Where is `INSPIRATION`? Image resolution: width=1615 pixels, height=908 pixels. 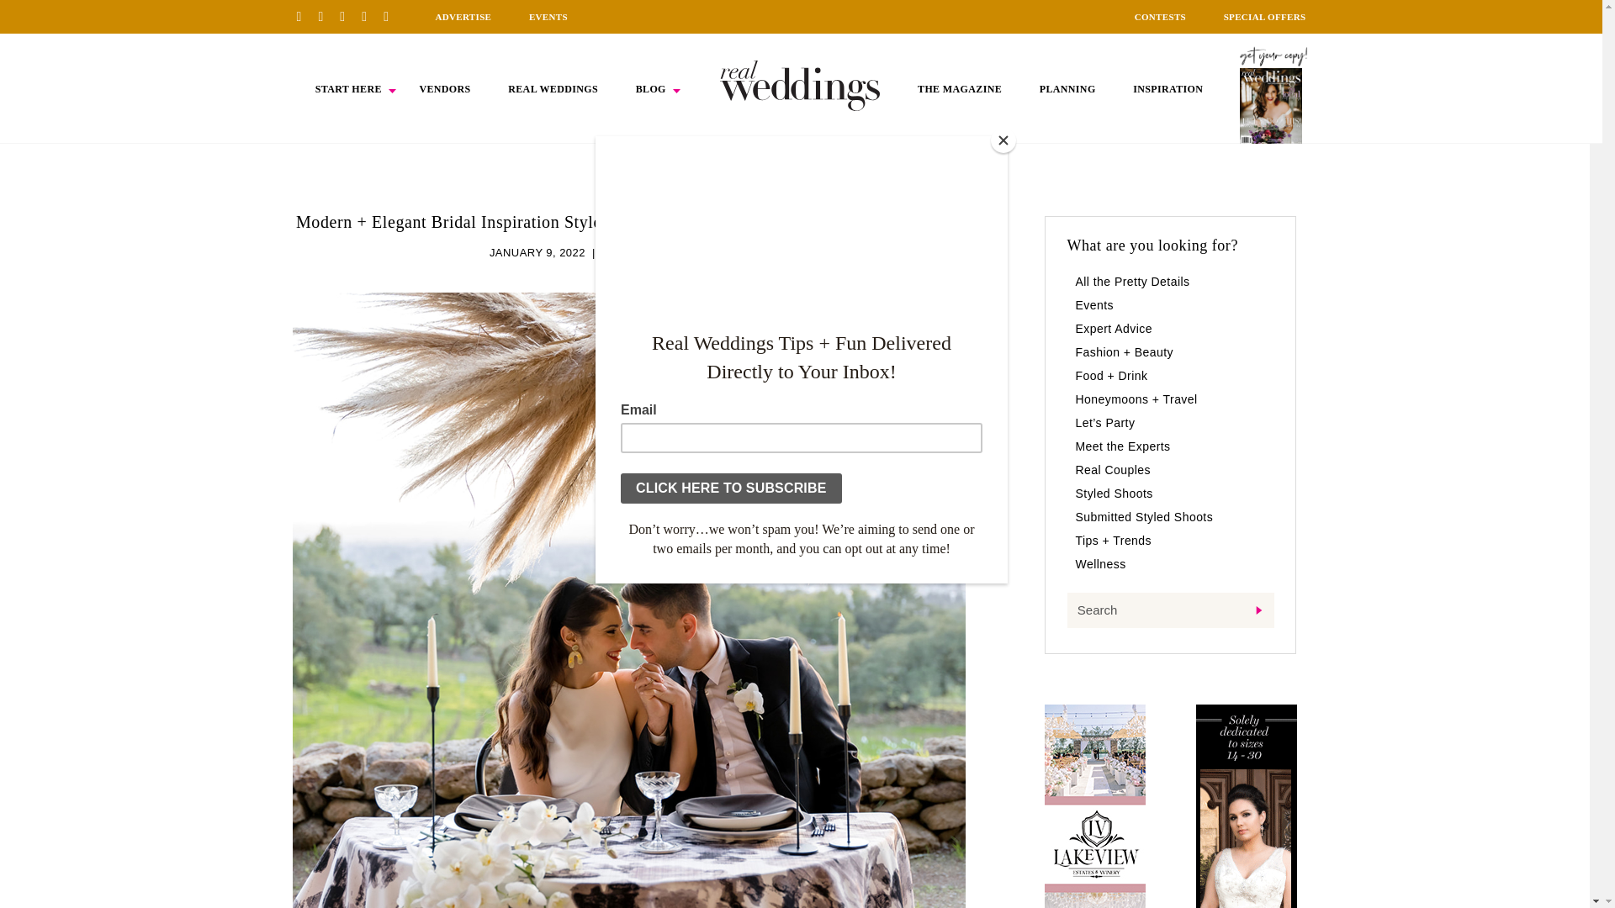 INSPIRATION is located at coordinates (1168, 89).